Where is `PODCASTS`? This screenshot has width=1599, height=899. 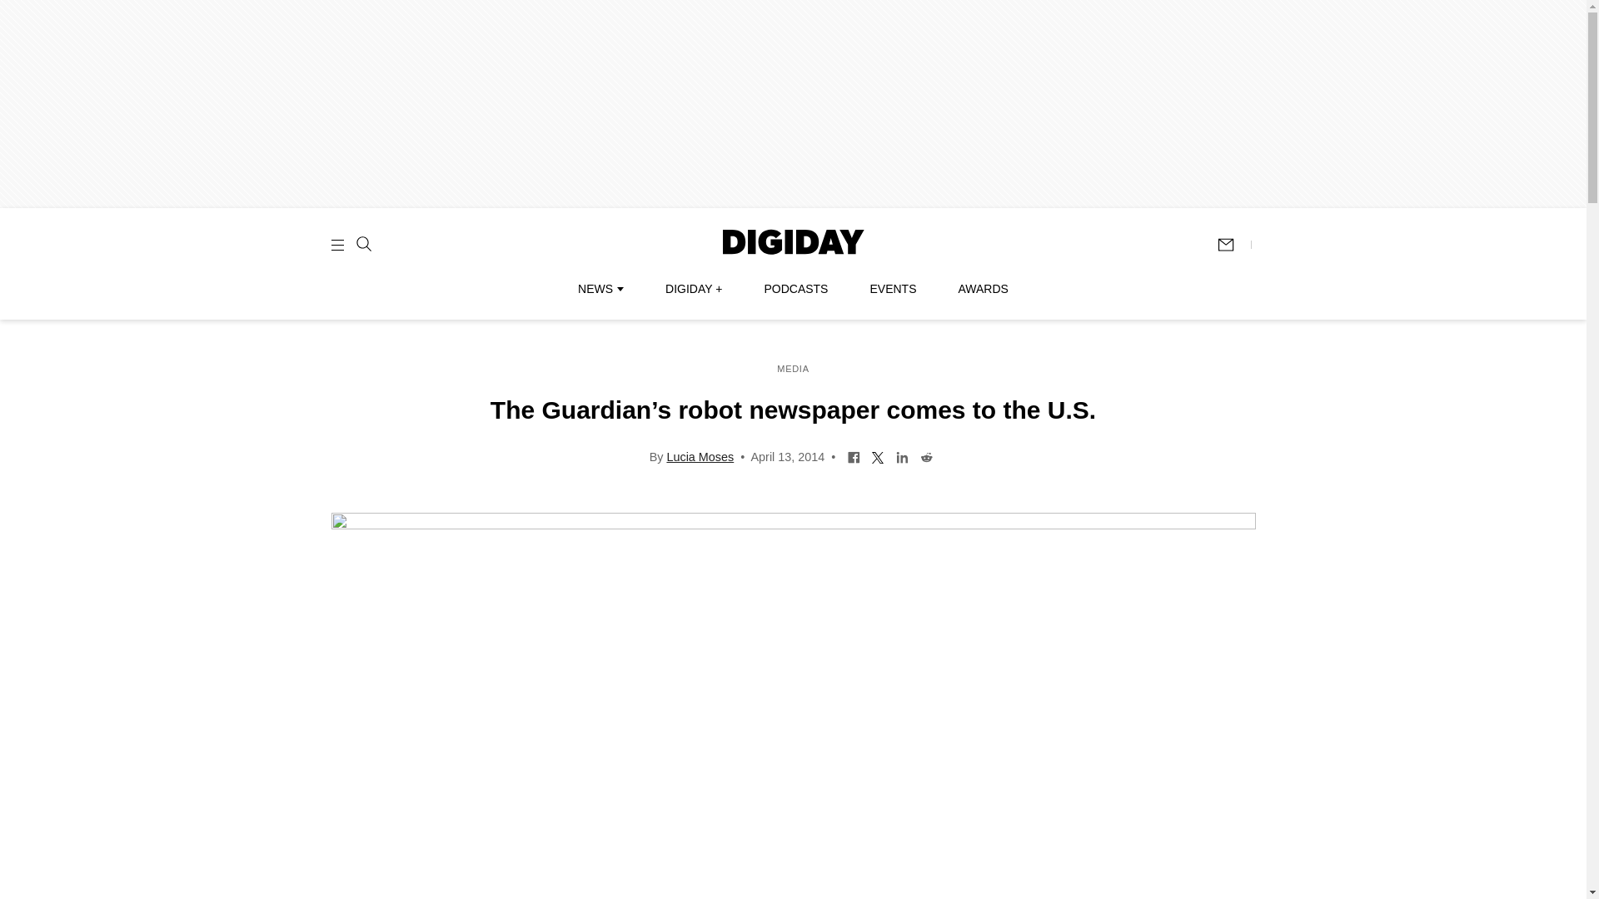
PODCASTS is located at coordinates (796, 289).